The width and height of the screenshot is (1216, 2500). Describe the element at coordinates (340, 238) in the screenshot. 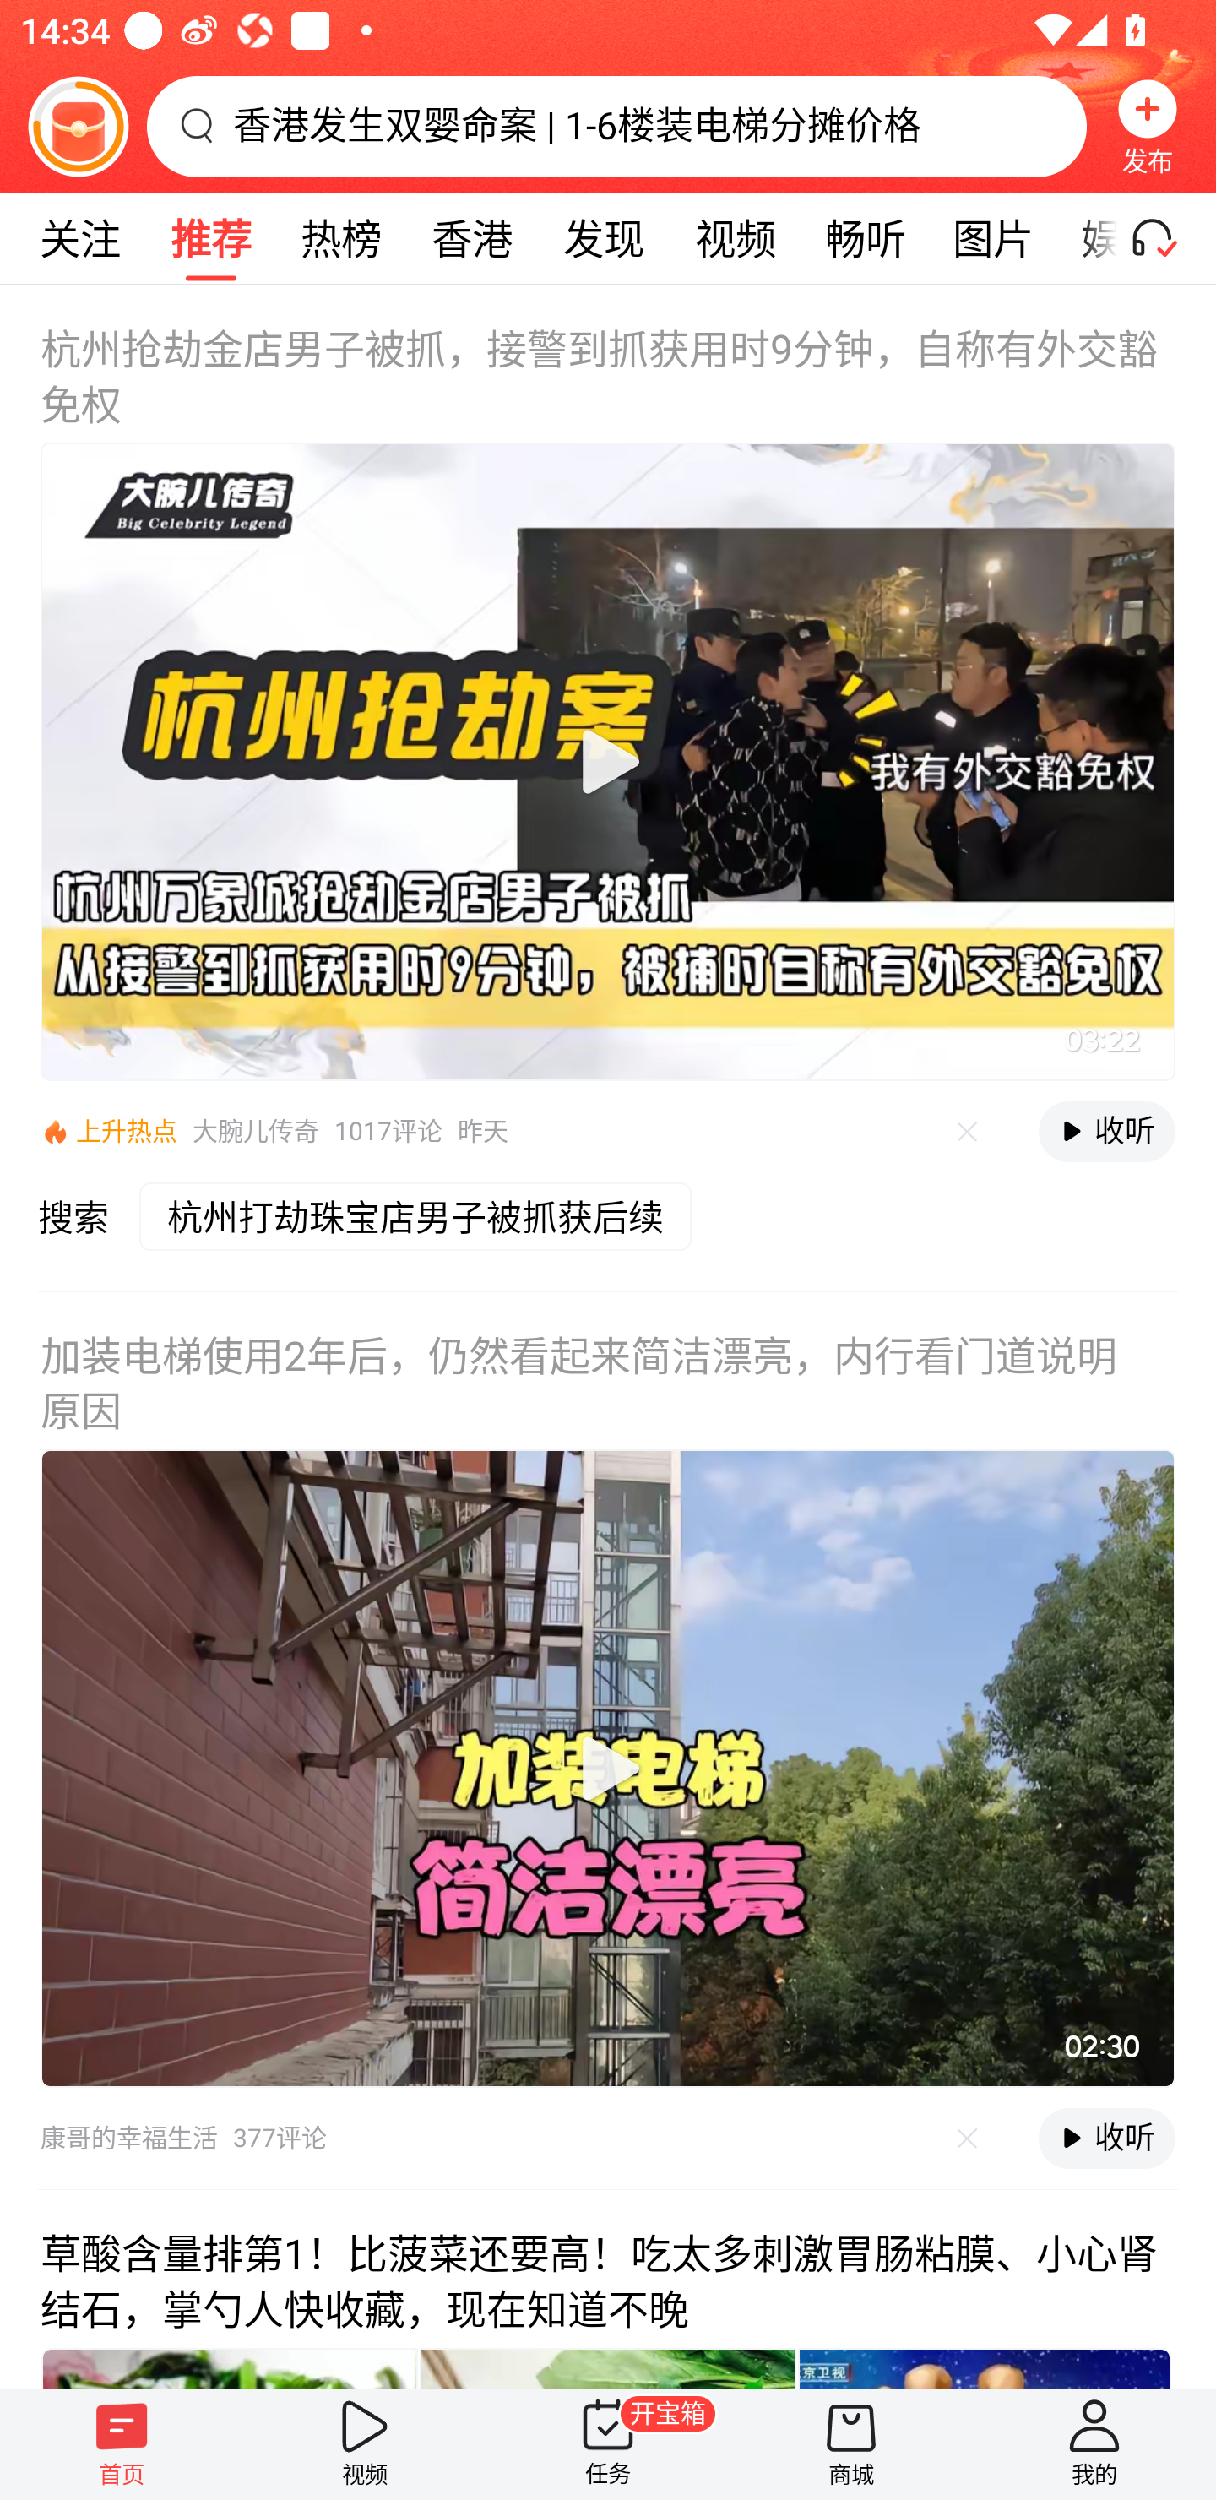

I see `热榜` at that location.